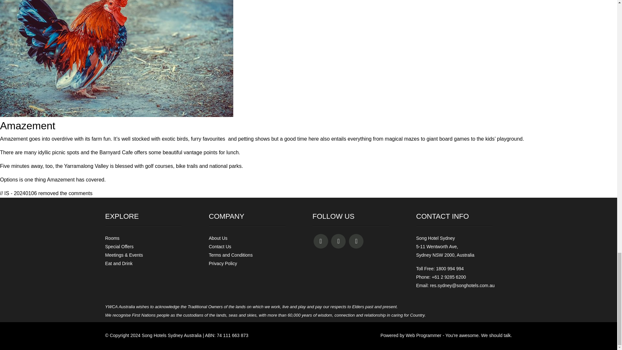 The image size is (622, 350). I want to click on facebook, so click(321, 241).